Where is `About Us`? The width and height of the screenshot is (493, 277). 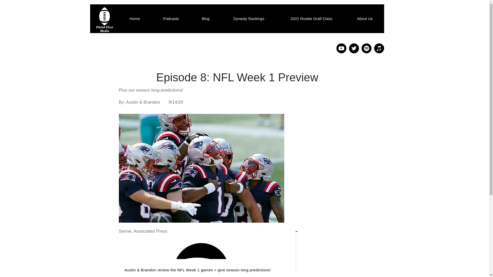
About Us is located at coordinates (365, 18).